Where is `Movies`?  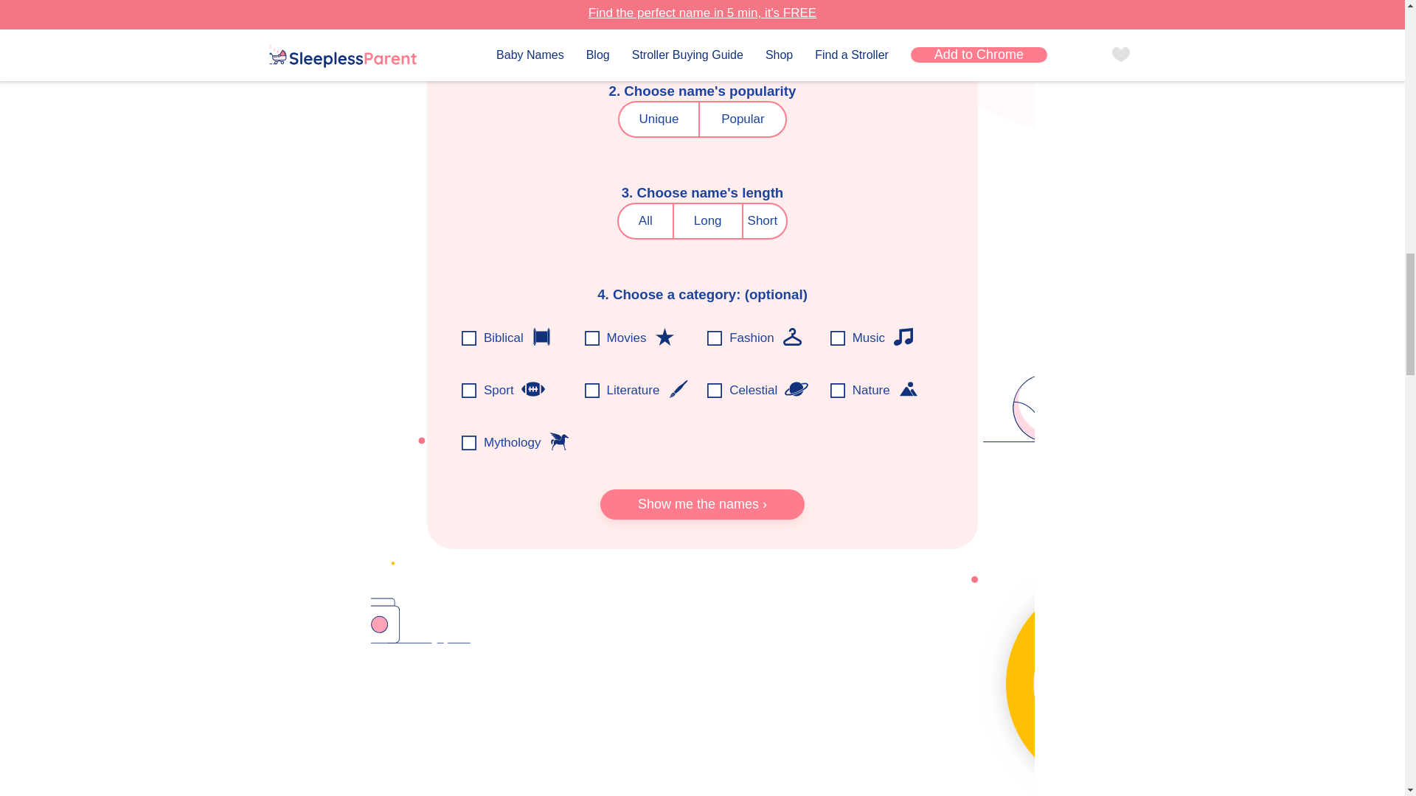
Movies is located at coordinates (664, 336).